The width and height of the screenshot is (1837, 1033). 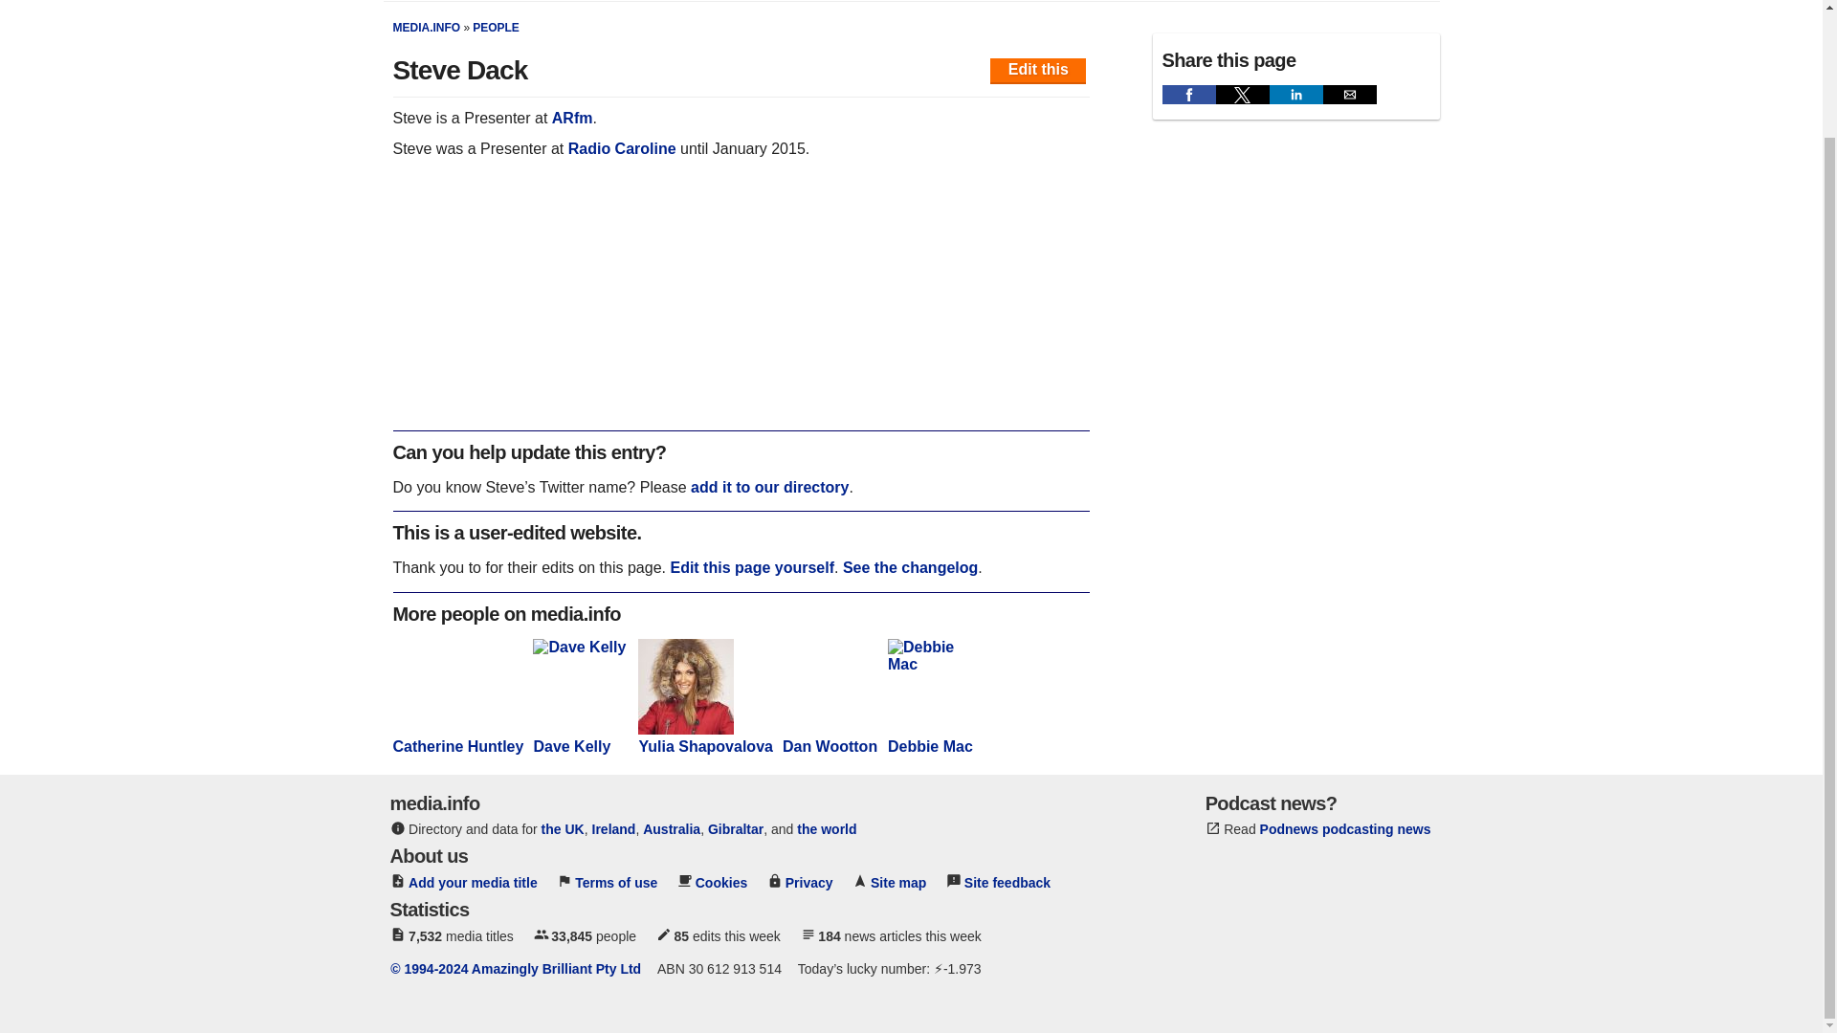 I want to click on Edit this page yourself, so click(x=752, y=567).